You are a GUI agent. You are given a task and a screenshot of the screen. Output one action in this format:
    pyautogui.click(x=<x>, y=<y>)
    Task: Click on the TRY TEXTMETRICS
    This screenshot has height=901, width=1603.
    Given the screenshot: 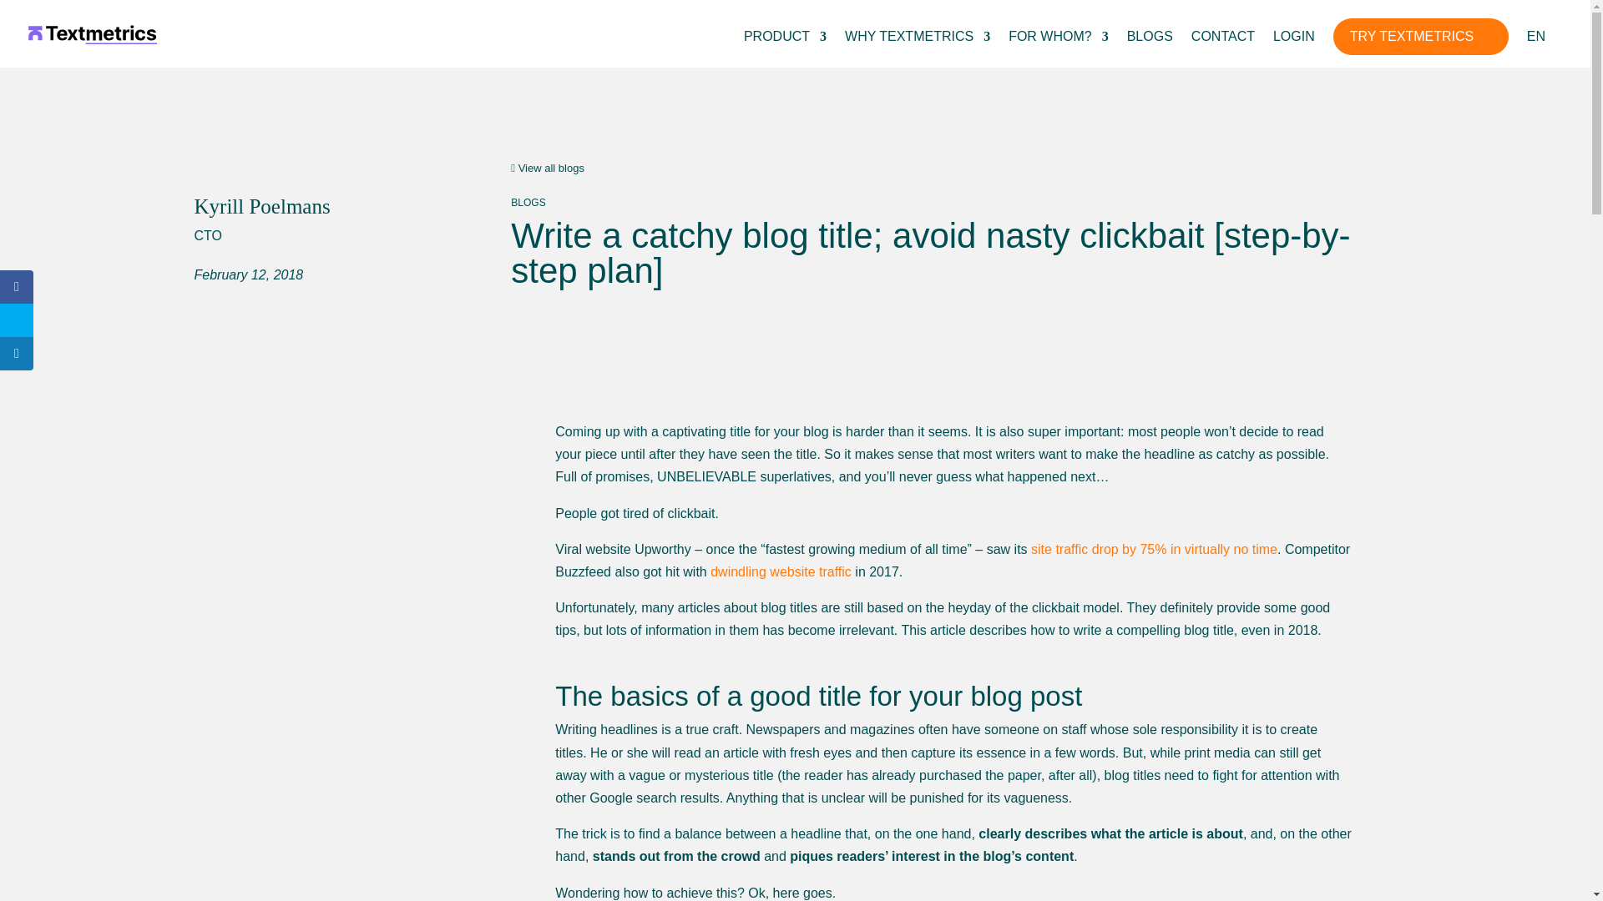 What is the action you would take?
    pyautogui.click(x=1421, y=36)
    